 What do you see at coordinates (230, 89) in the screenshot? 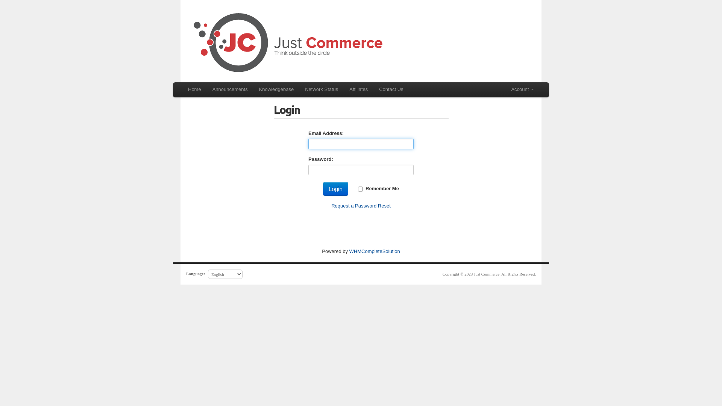
I see `Announcements` at bounding box center [230, 89].